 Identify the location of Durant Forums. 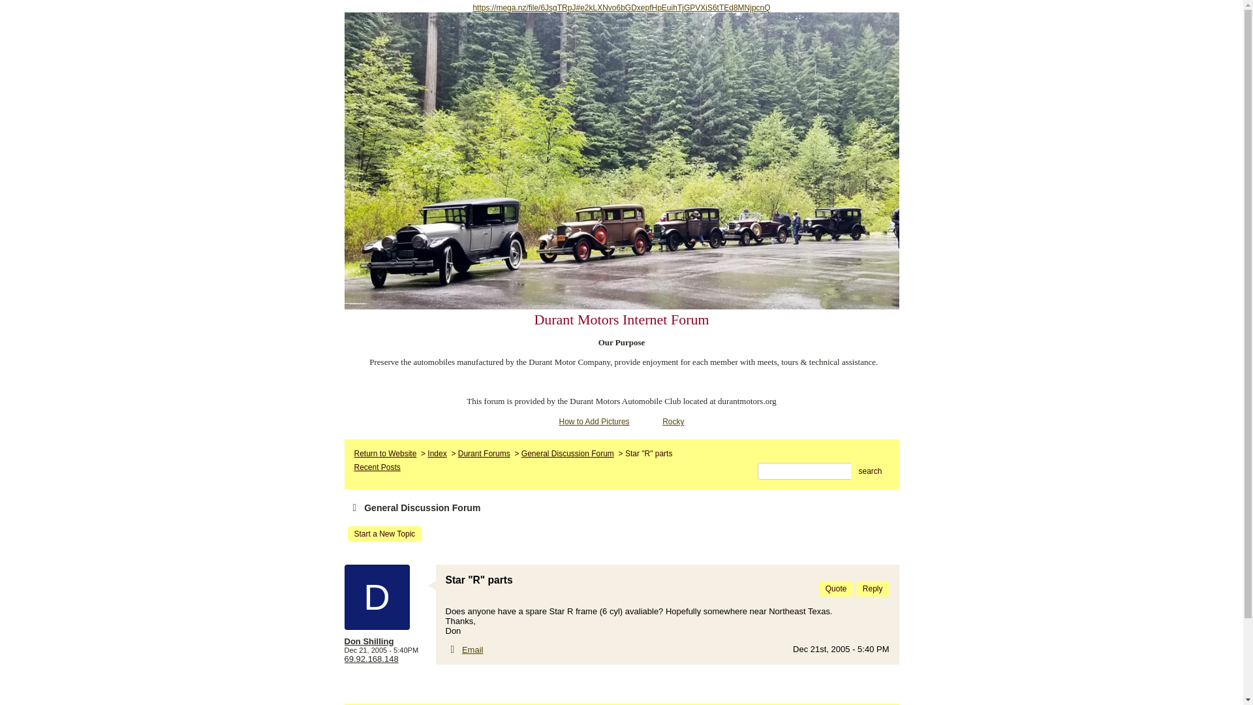
(484, 453).